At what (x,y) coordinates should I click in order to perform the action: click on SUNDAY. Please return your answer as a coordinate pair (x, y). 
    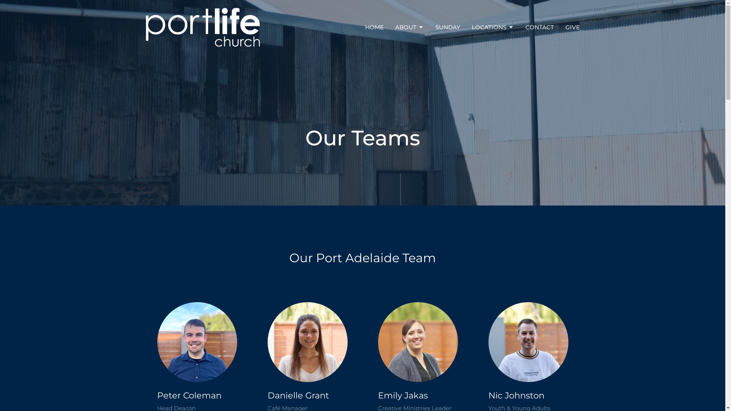
    Looking at the image, I should click on (448, 27).